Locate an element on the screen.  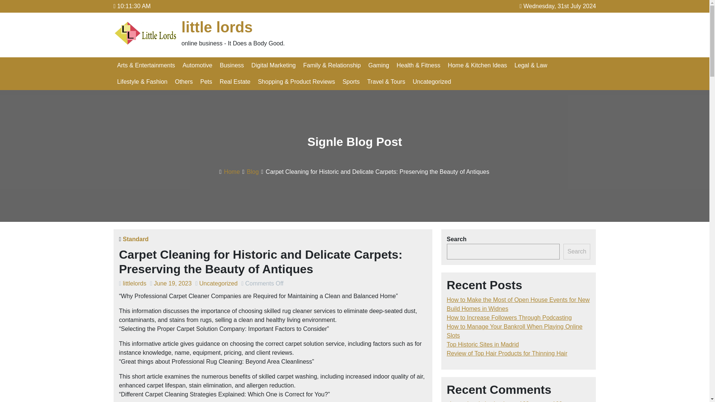
Review of Top Hair Products for Thinning Hair is located at coordinates (507, 353).